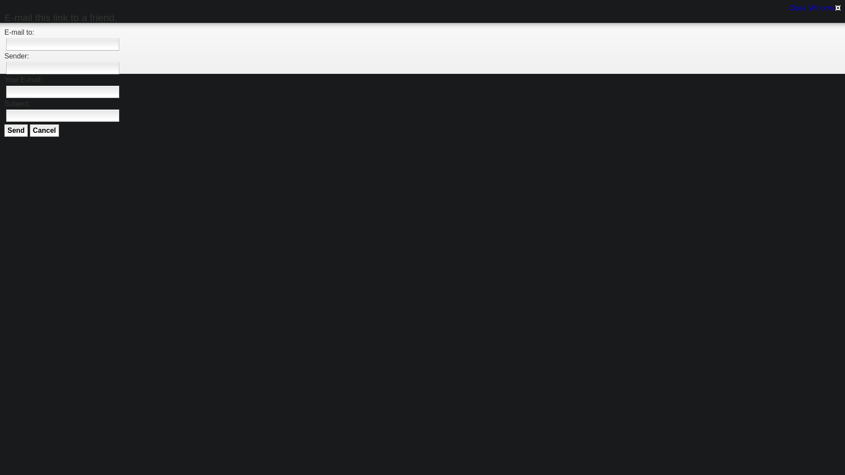 The height and width of the screenshot is (475, 845). Describe the element at coordinates (44, 131) in the screenshot. I see `Cancel` at that location.